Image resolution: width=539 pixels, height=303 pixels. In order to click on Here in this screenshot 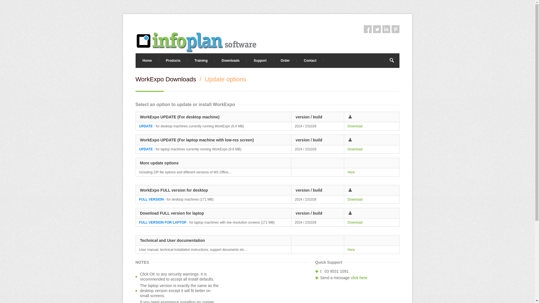, I will do `click(351, 172)`.